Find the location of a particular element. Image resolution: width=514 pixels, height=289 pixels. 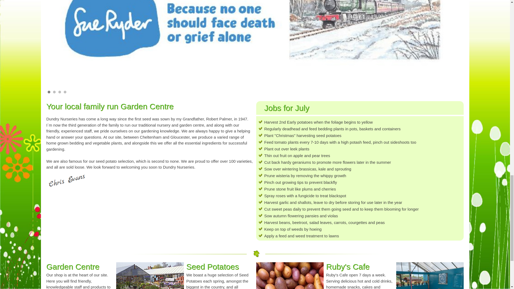

4 is located at coordinates (65, 92).